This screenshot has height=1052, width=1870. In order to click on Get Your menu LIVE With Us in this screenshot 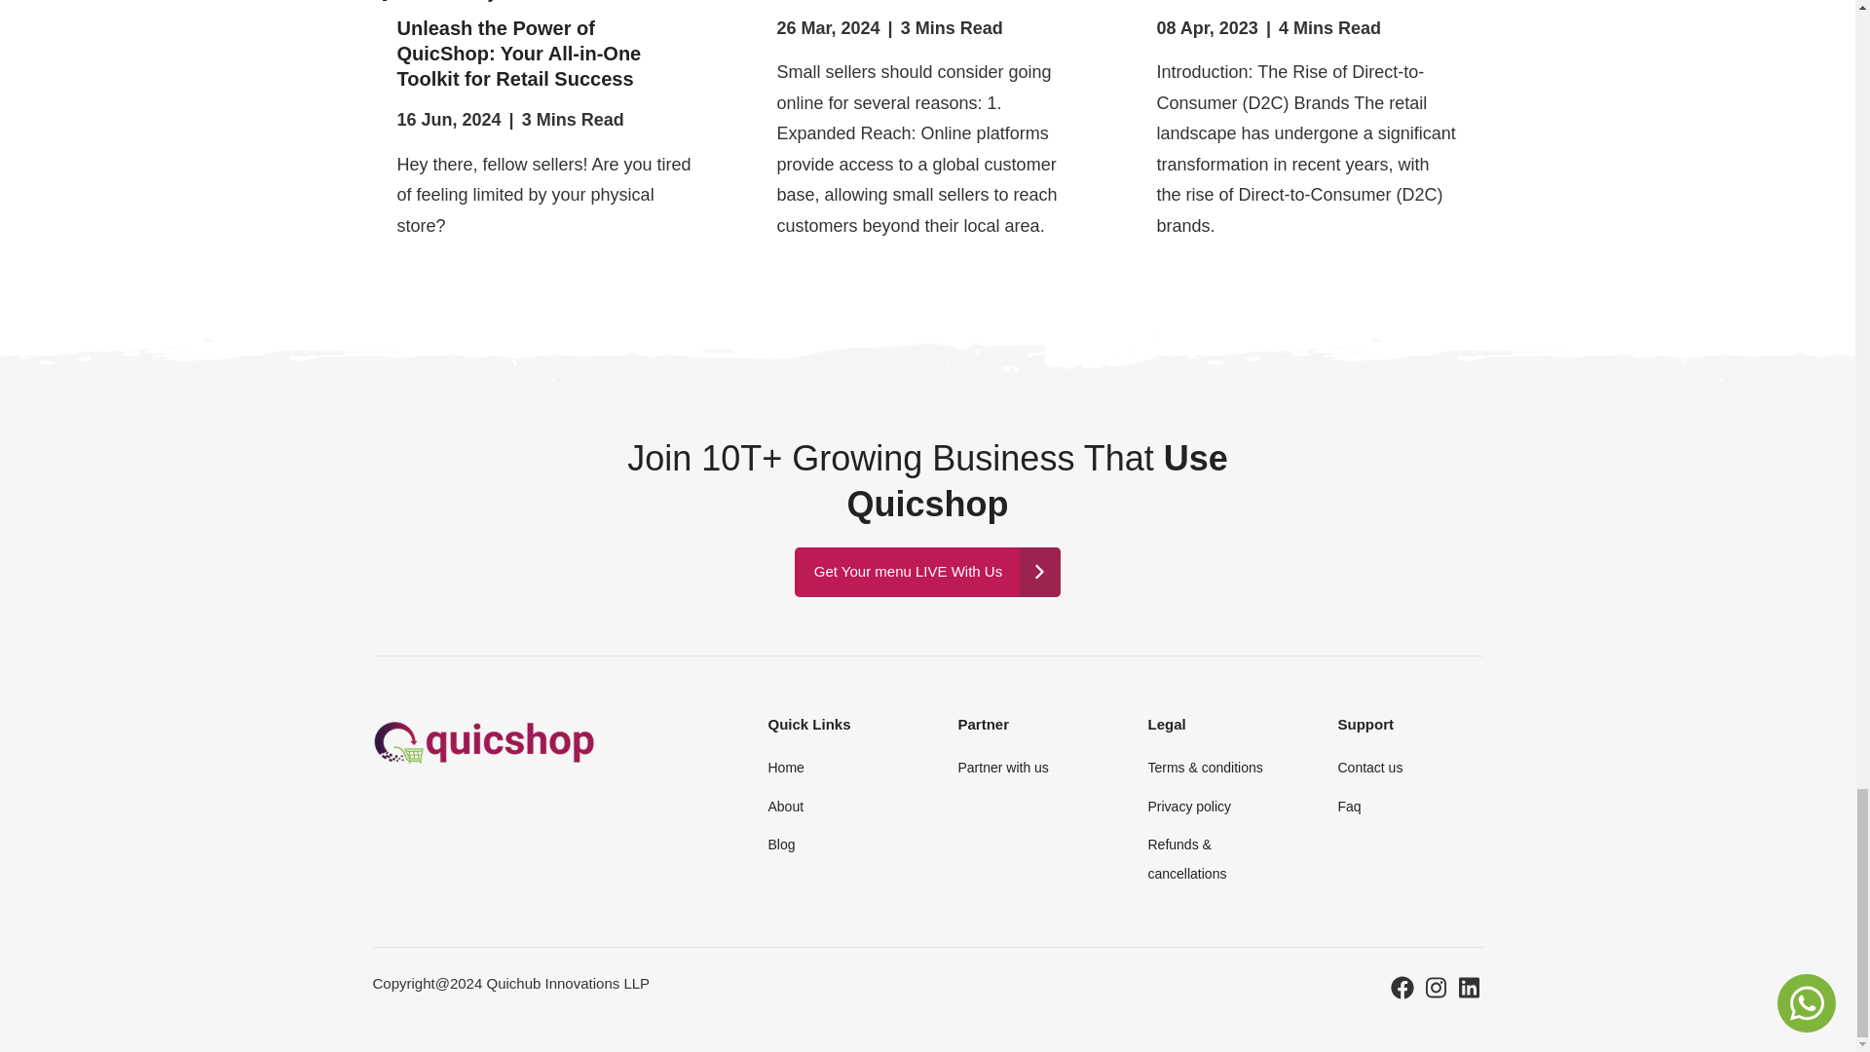, I will do `click(927, 572)`.